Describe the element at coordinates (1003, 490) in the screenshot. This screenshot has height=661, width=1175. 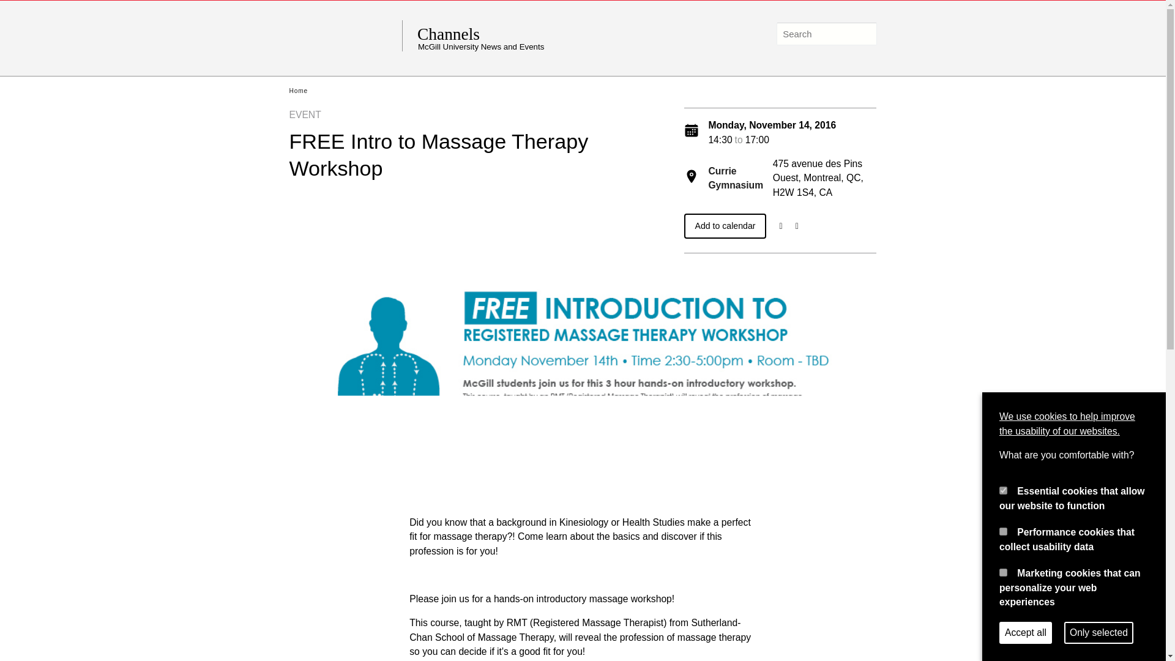
I see `required` at that location.